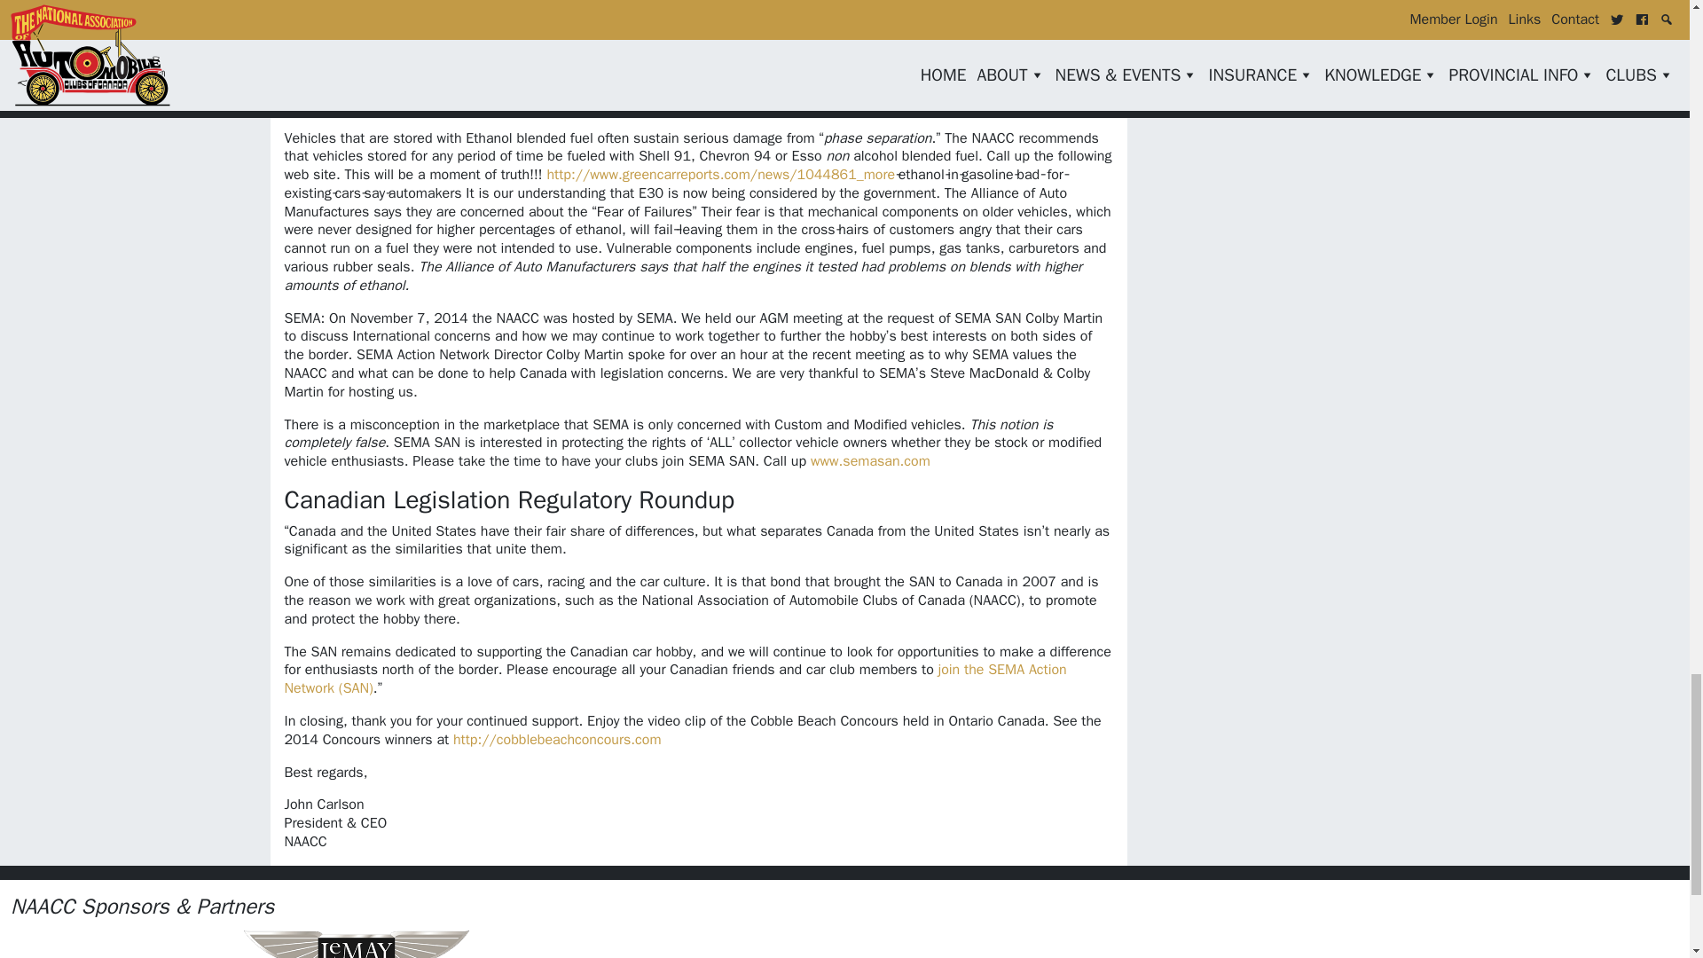  I want to click on logo-lemay-museum, so click(357, 942).